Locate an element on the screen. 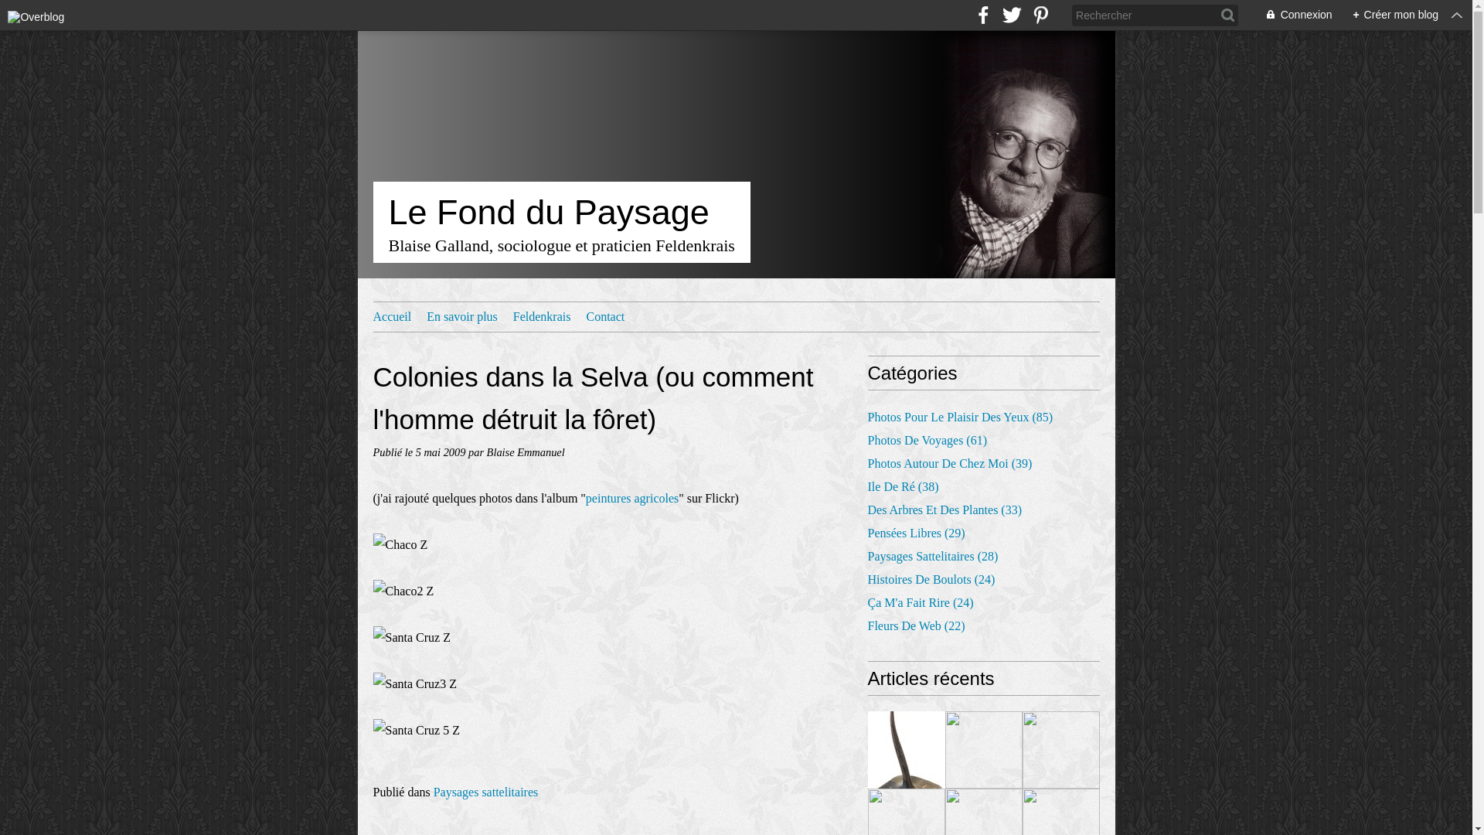 This screenshot has height=835, width=1484. Le Fond du Paysage is located at coordinates (561, 213).